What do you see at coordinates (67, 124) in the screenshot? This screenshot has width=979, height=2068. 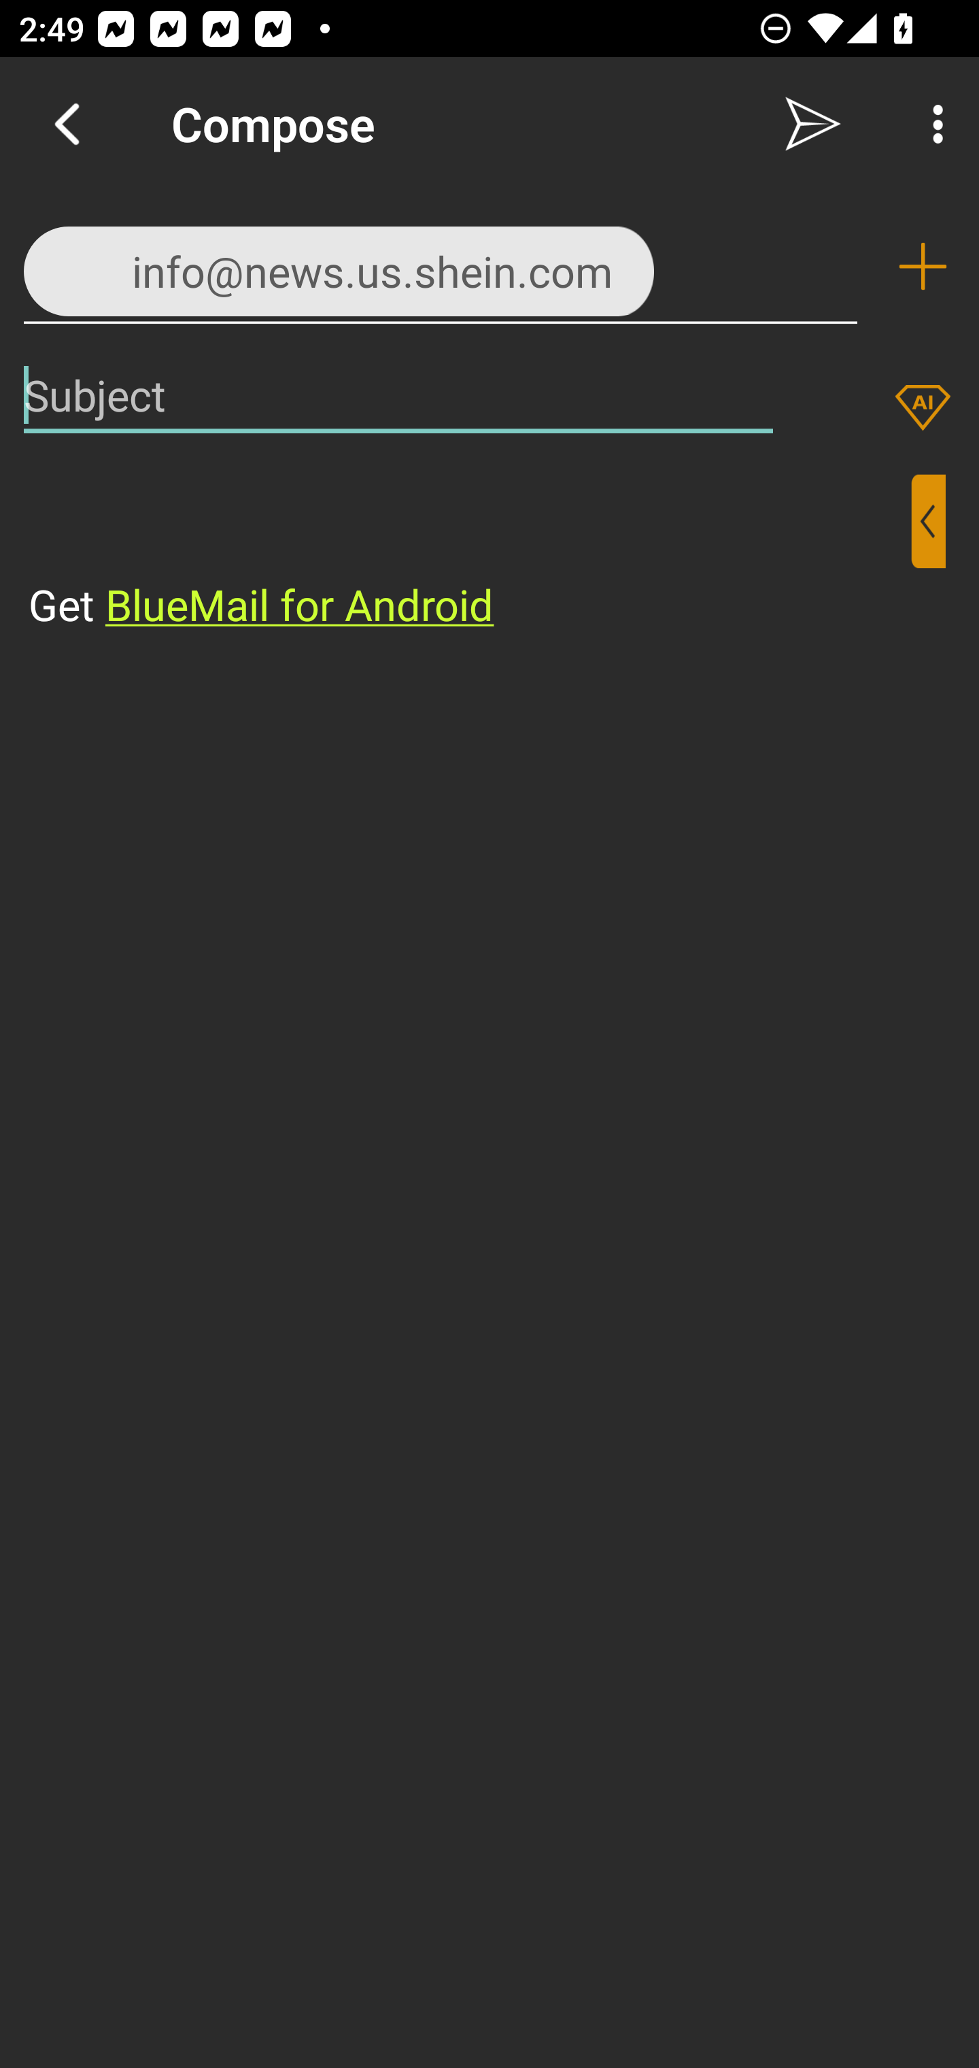 I see `Navigate up` at bounding box center [67, 124].